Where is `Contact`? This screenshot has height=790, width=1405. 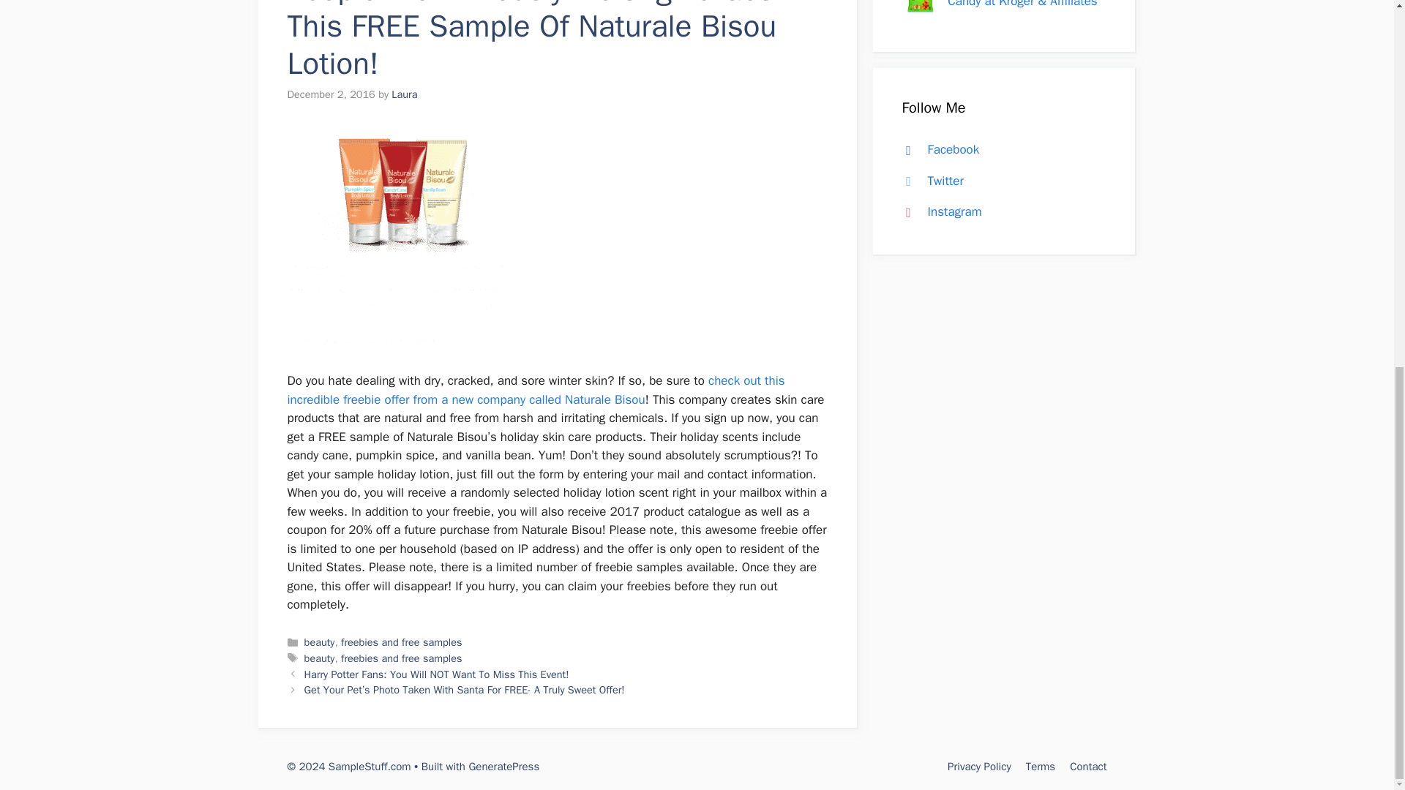
Contact is located at coordinates (1087, 767).